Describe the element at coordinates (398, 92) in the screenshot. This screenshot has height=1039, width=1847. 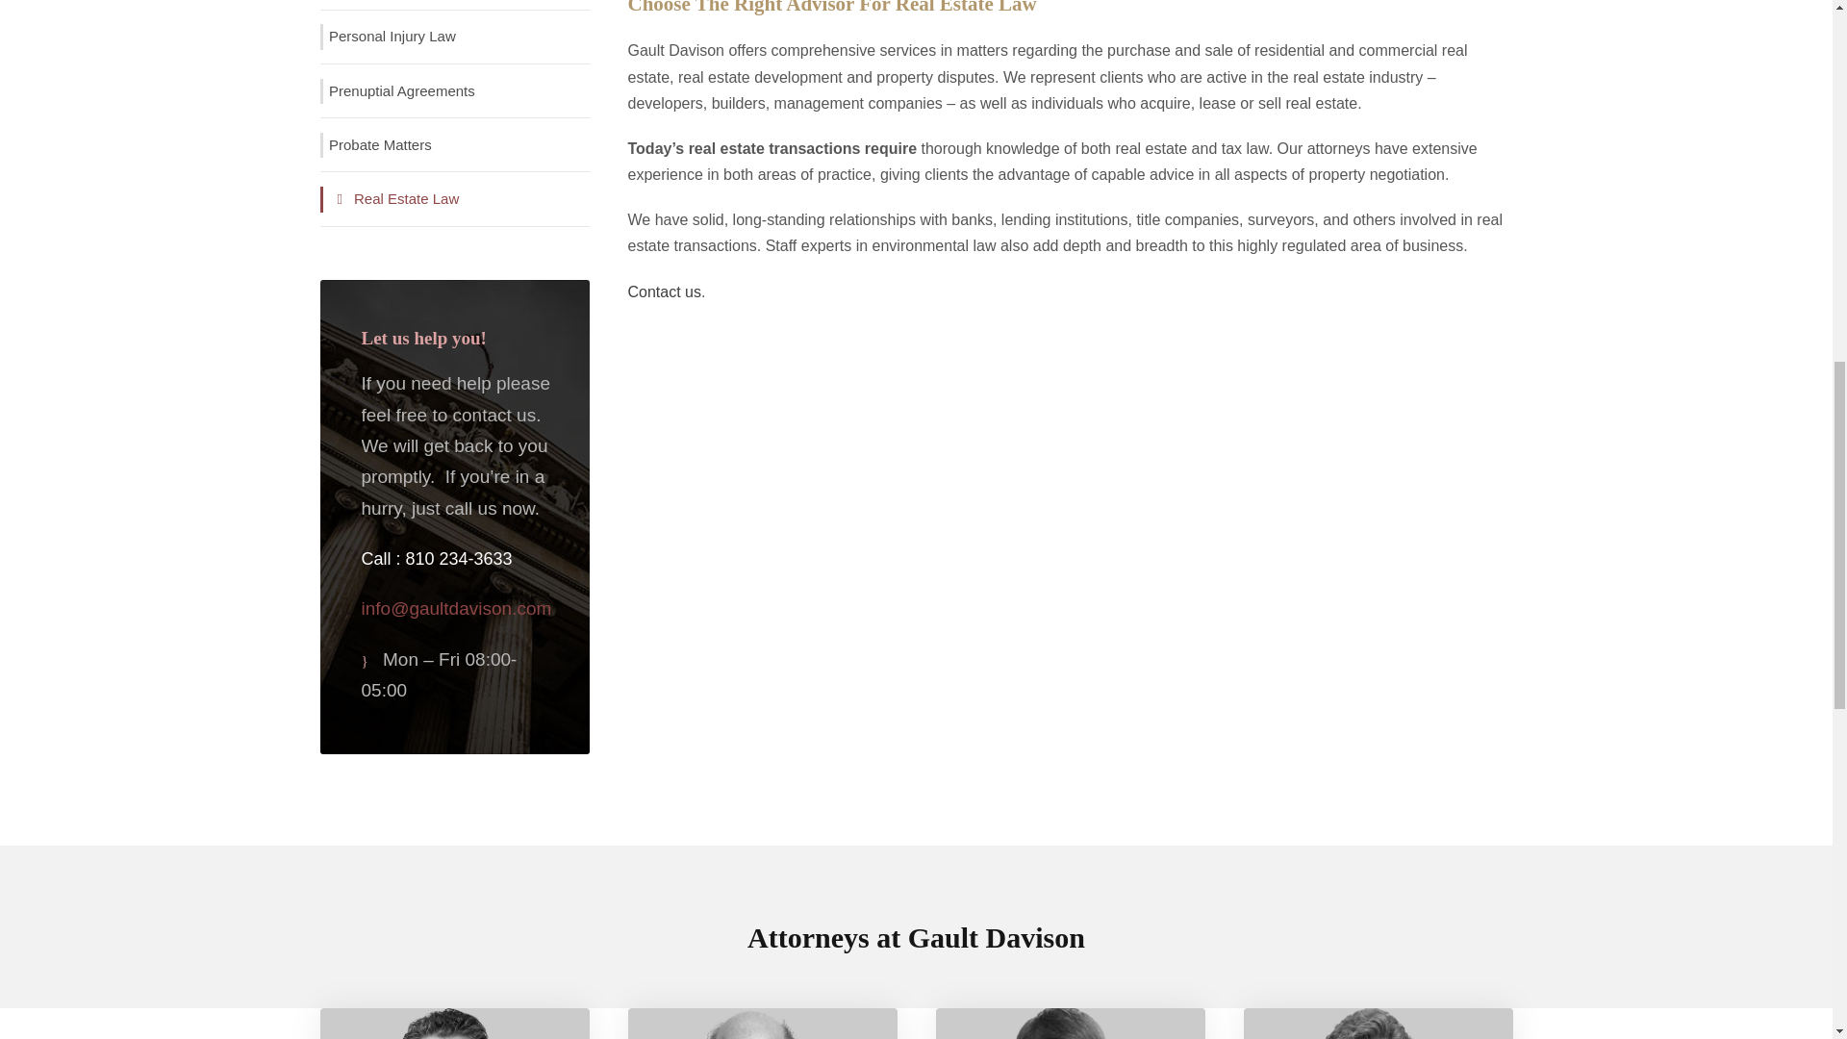
I see `Prenuptial Agreements` at that location.